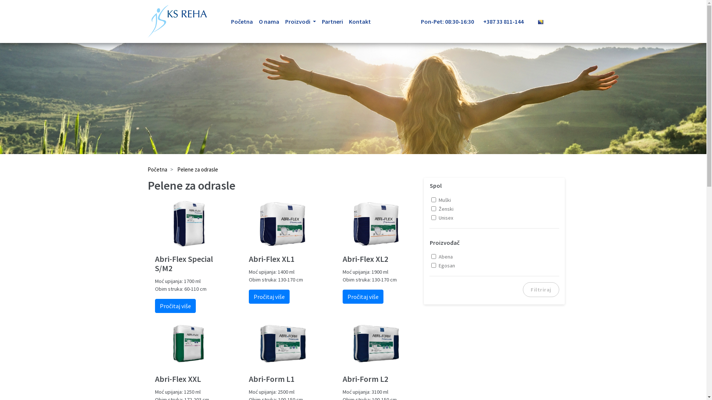 The image size is (712, 400). What do you see at coordinates (269, 21) in the screenshot?
I see `O nama` at bounding box center [269, 21].